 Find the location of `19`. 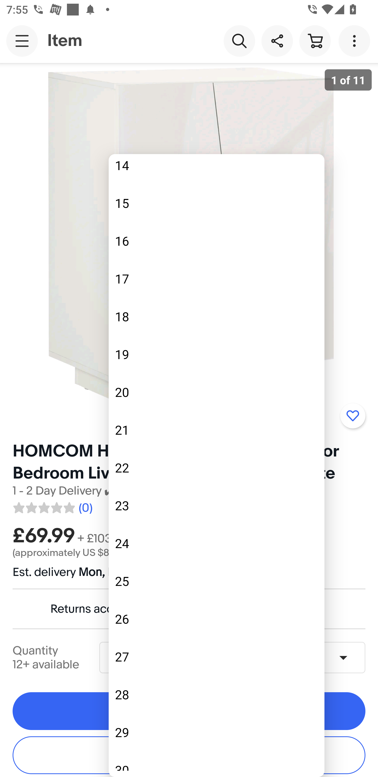

19 is located at coordinates (216, 354).